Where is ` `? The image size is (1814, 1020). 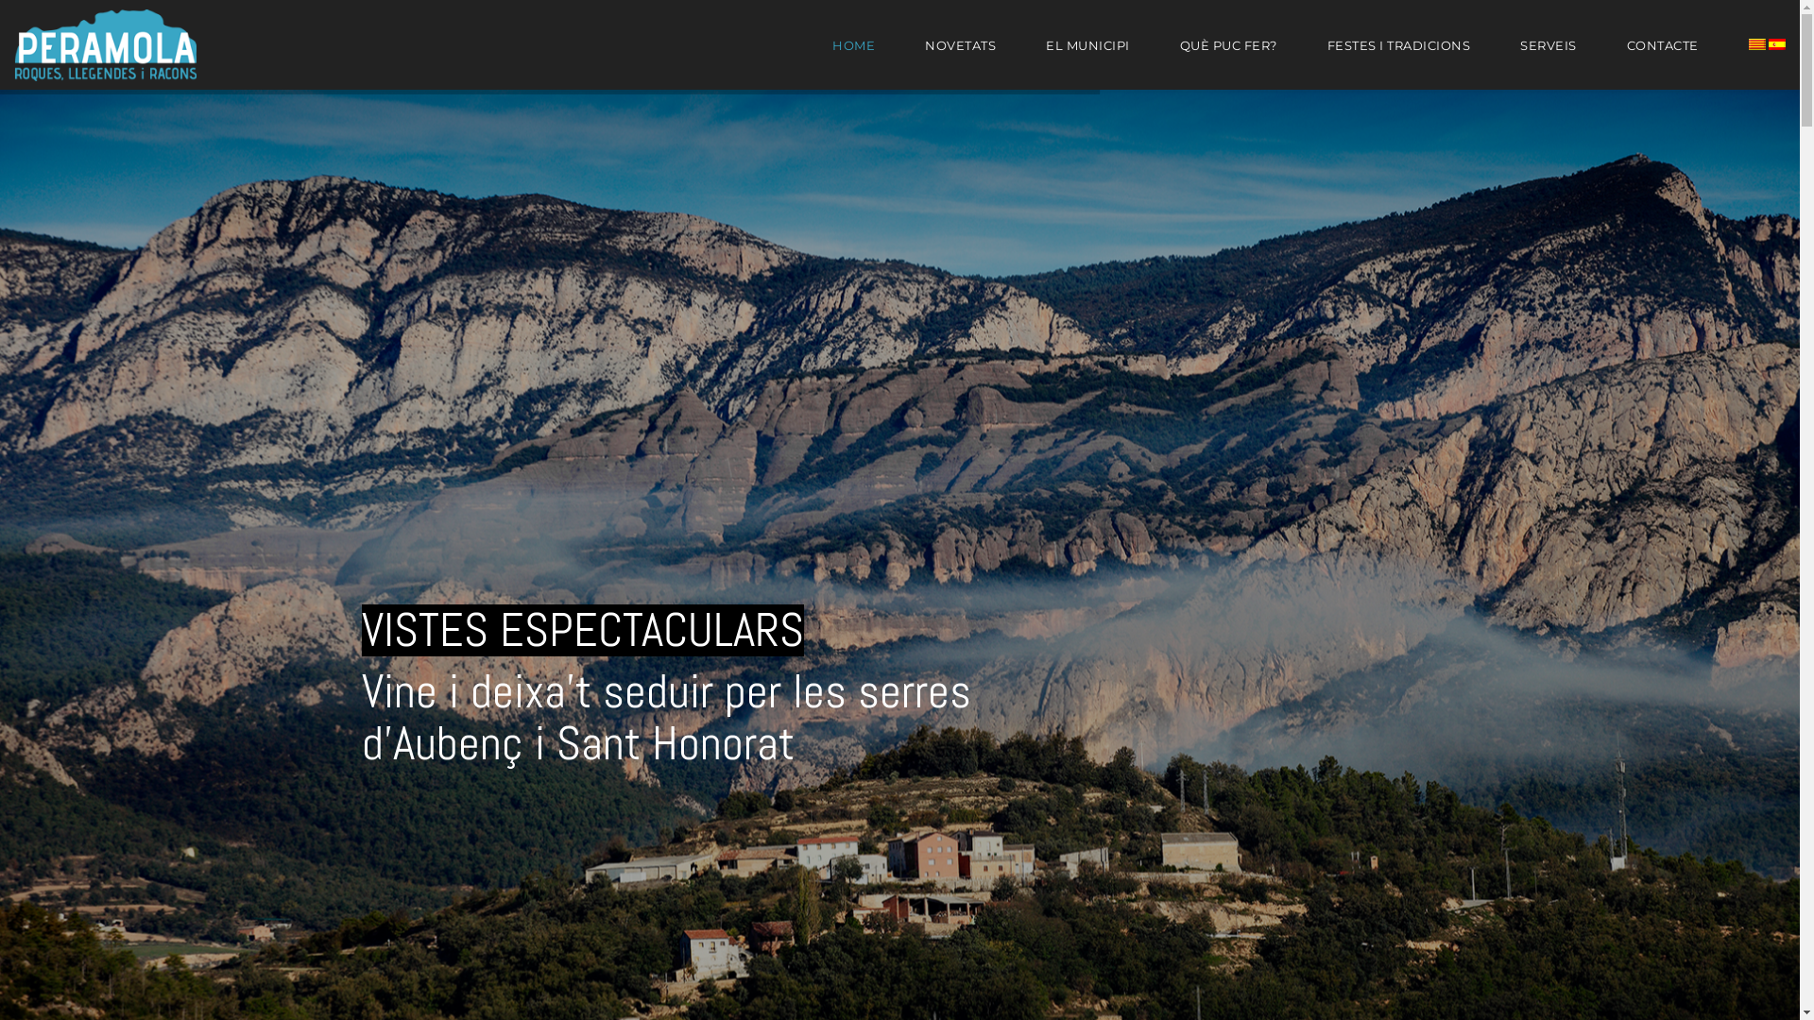   is located at coordinates (1755, 60).